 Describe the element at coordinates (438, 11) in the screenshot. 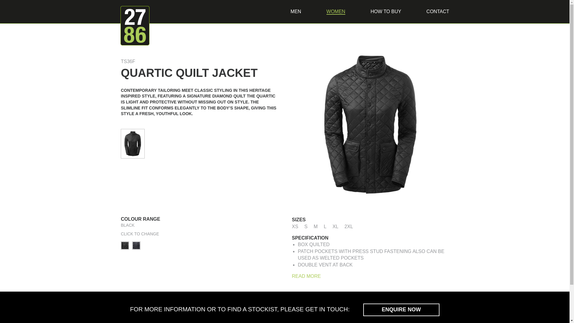

I see `CONTACT` at that location.